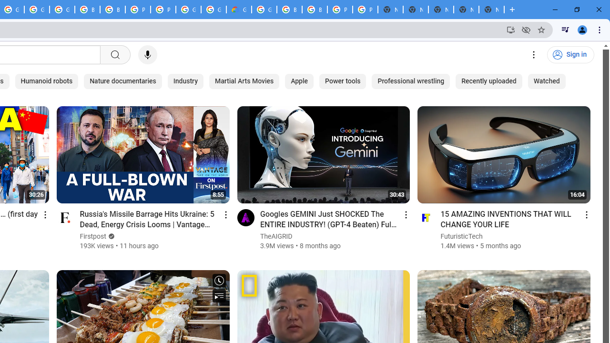 This screenshot has height=343, width=610. I want to click on Sign in, so click(570, 55).